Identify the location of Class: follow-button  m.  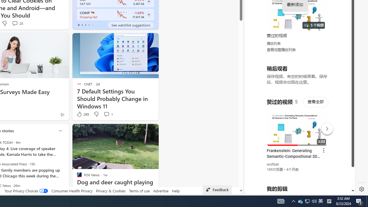
(149, 15).